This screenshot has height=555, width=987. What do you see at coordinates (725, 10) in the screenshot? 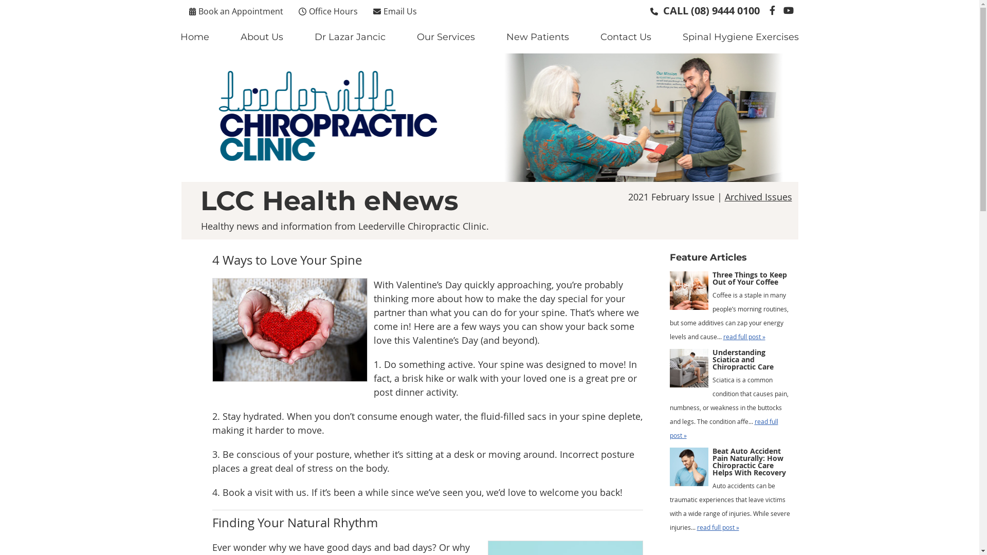
I see `(08) 9444 0100` at bounding box center [725, 10].